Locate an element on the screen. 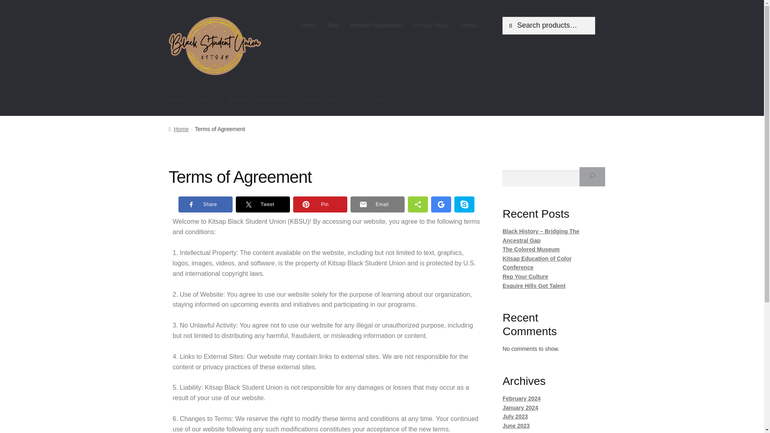 The width and height of the screenshot is (770, 433). Home is located at coordinates (177, 99).